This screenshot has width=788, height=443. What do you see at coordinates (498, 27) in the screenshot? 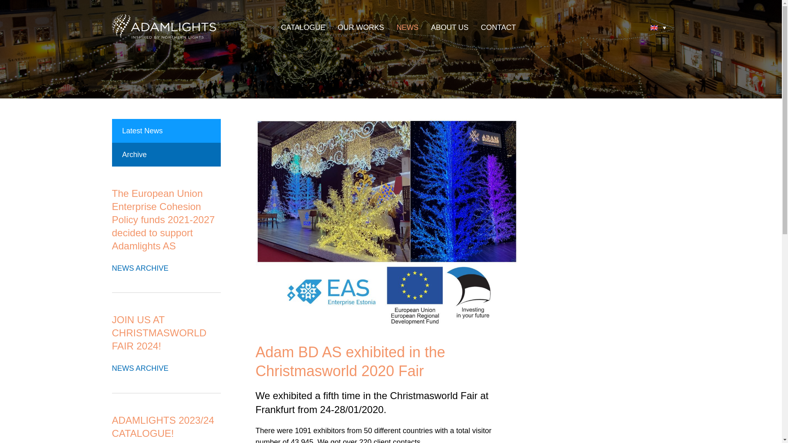
I see `CONTACT` at bounding box center [498, 27].